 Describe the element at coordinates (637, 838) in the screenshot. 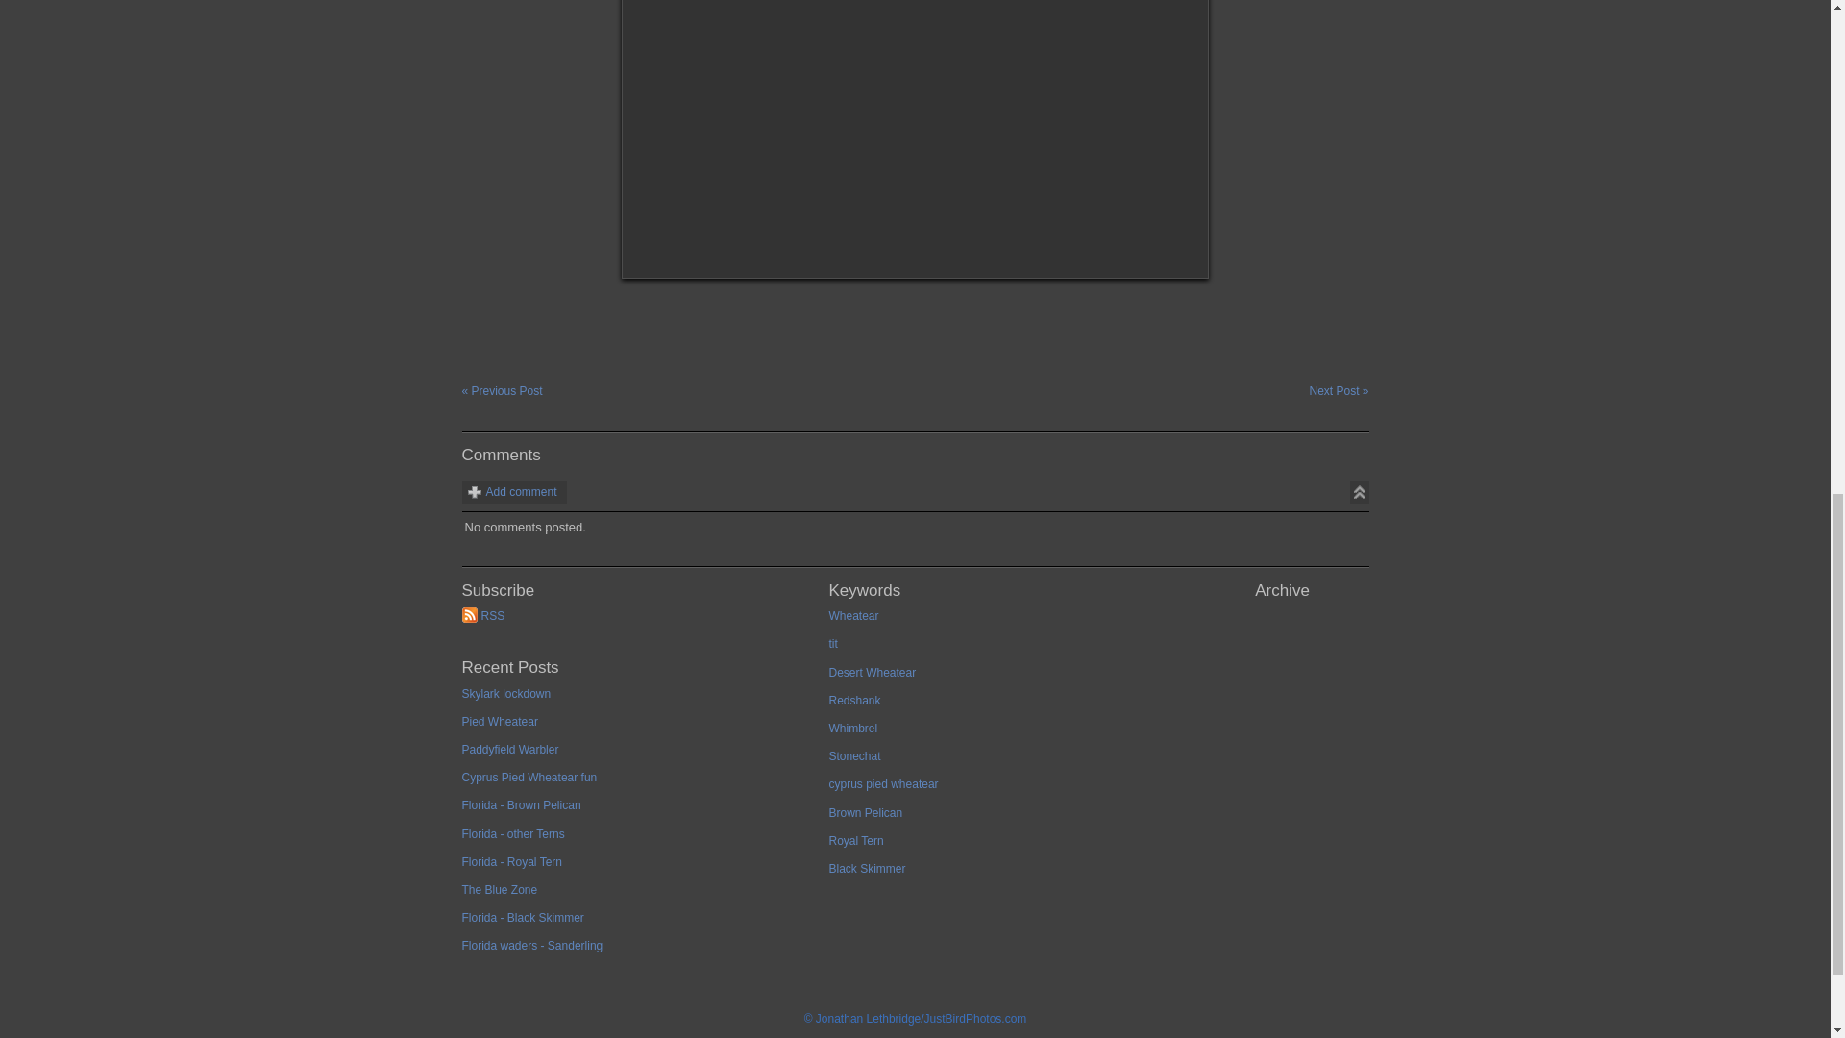

I see `Florida - other Terns` at that location.